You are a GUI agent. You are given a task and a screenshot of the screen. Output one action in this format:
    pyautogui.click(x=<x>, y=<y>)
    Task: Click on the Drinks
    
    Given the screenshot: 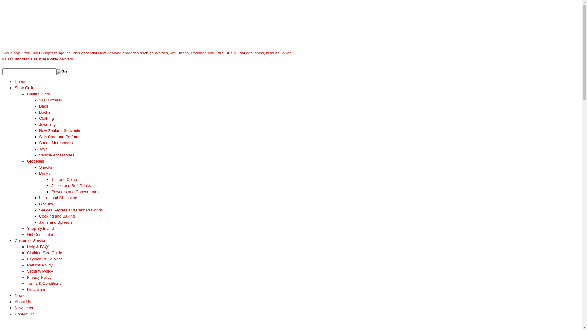 What is the action you would take?
    pyautogui.click(x=45, y=174)
    